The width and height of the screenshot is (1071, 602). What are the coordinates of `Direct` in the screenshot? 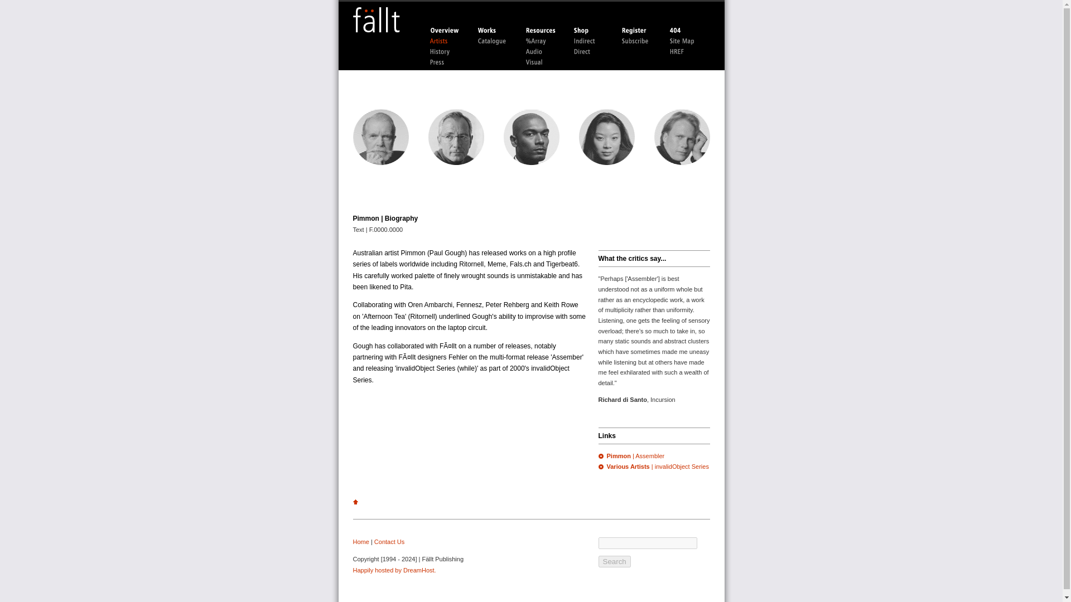 It's located at (591, 52).